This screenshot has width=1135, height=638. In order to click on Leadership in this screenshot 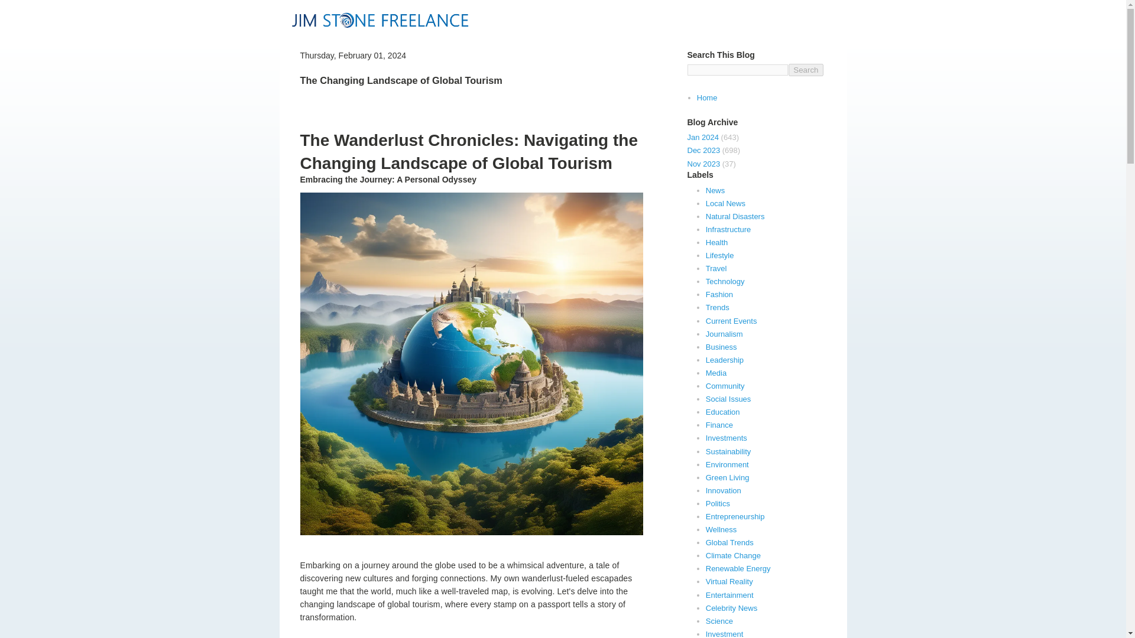, I will do `click(725, 359)`.